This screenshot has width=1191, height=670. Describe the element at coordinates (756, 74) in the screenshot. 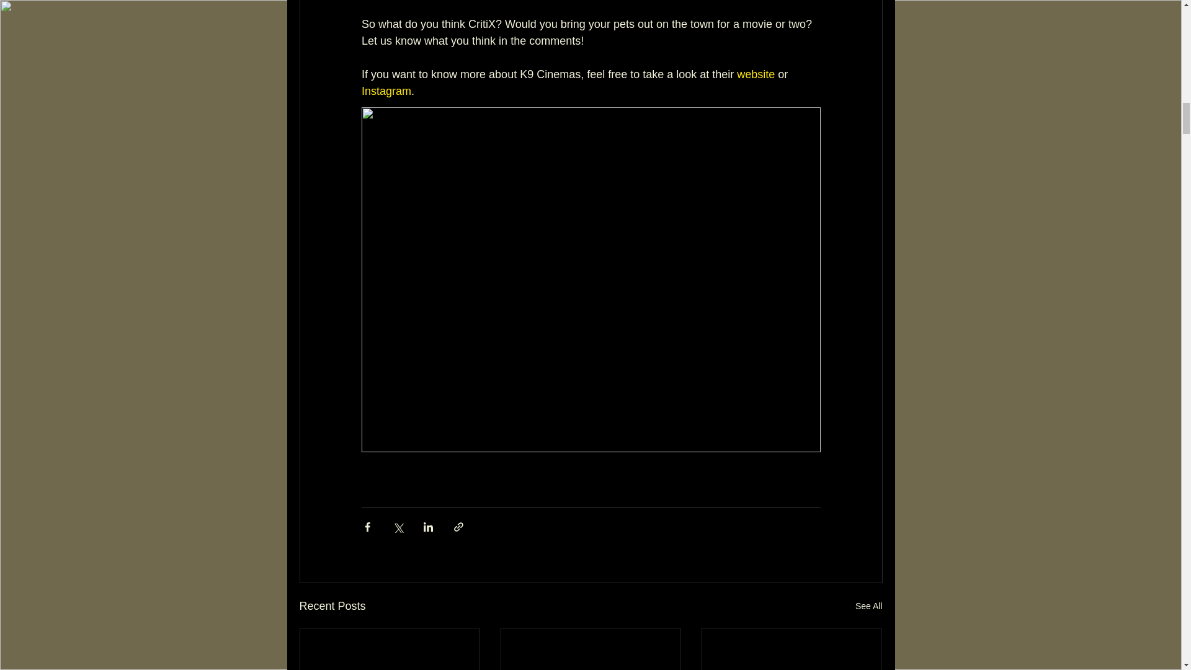

I see `website` at that location.